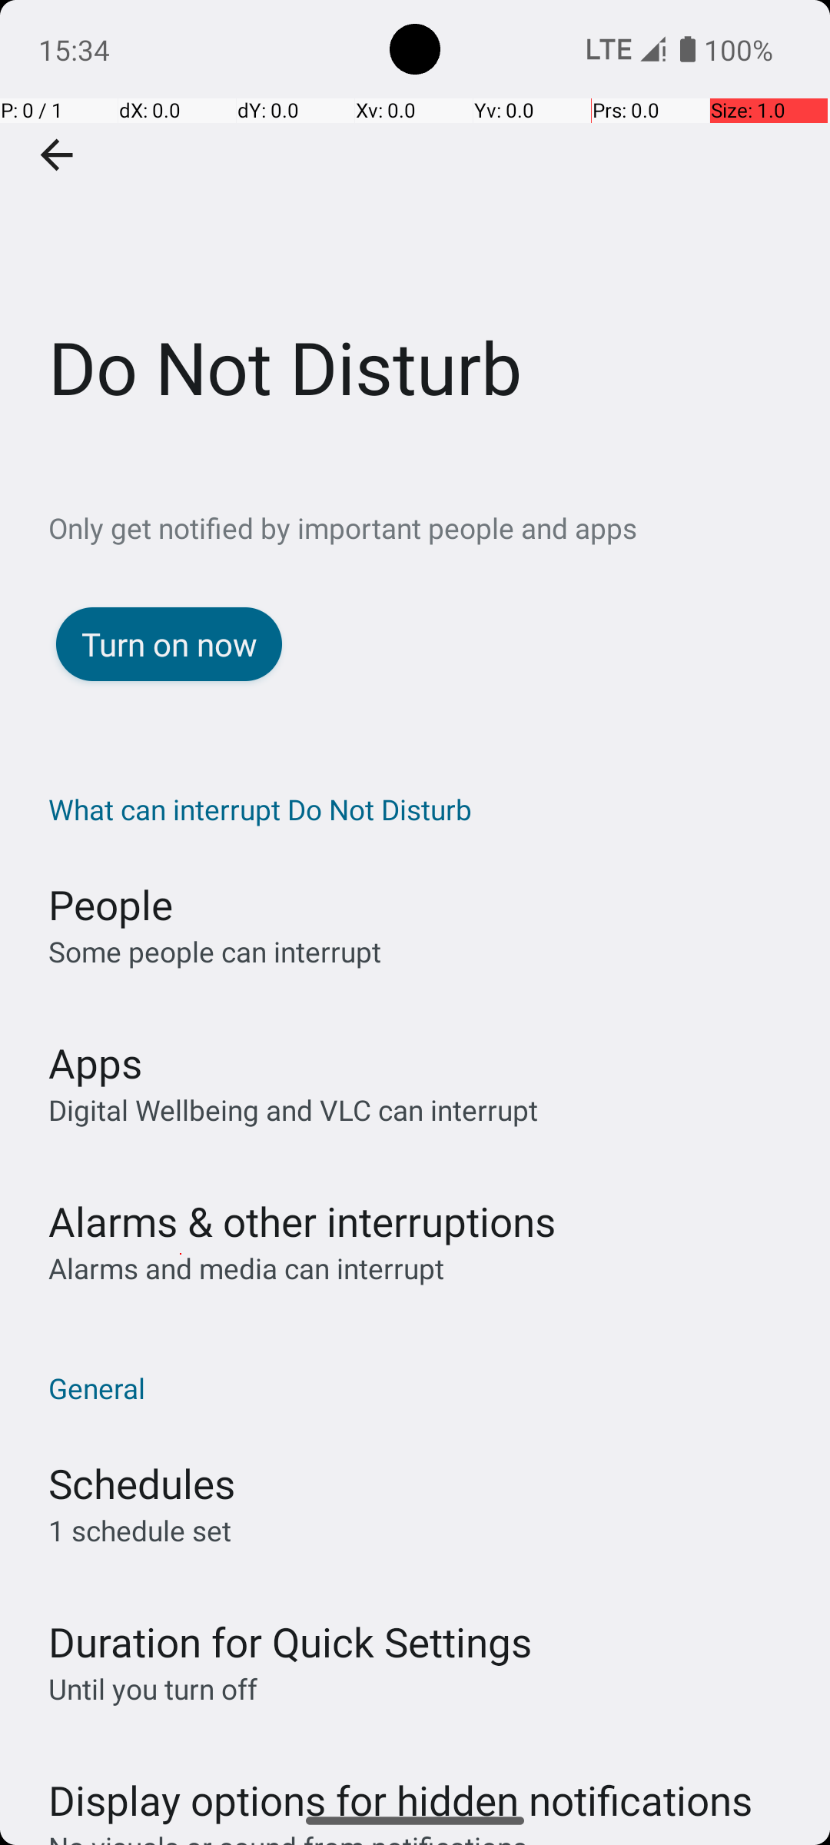 This screenshot has width=830, height=1845. Describe the element at coordinates (440, 527) in the screenshot. I see `Only get notified by important people and apps` at that location.